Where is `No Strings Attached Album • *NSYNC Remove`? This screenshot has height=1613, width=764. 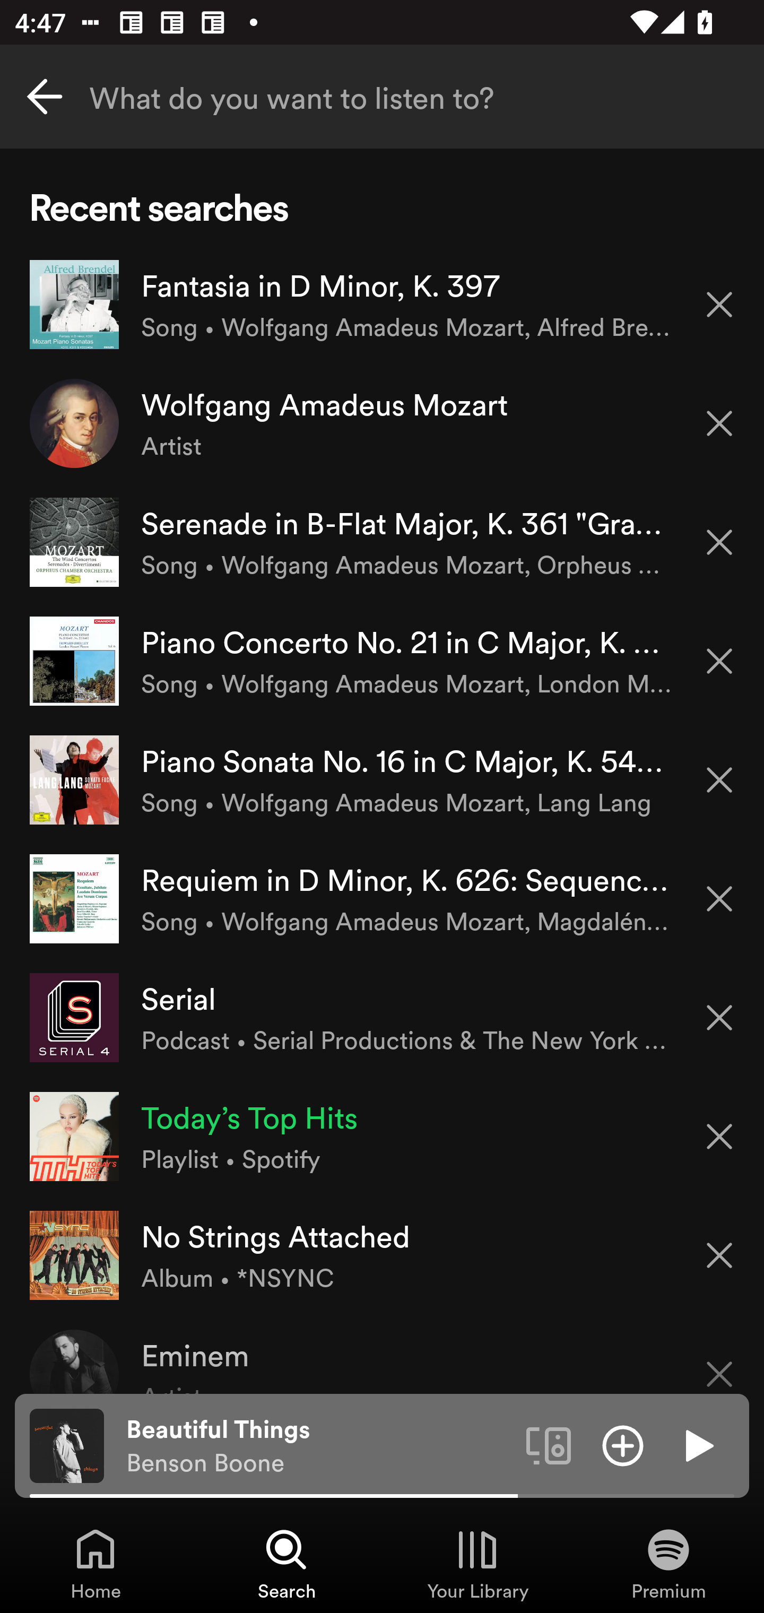
No Strings Attached Album • *NSYNC Remove is located at coordinates (382, 1254).